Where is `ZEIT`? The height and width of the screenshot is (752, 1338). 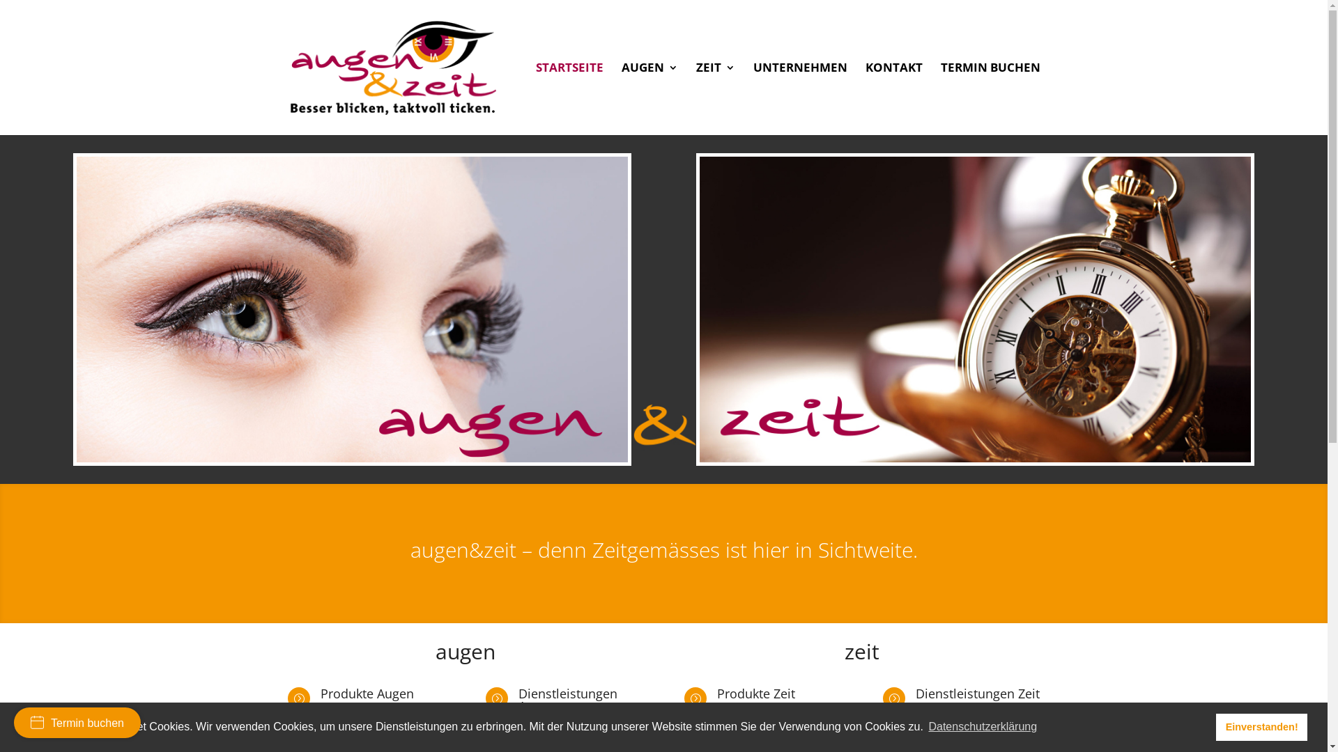
ZEIT is located at coordinates (715, 99).